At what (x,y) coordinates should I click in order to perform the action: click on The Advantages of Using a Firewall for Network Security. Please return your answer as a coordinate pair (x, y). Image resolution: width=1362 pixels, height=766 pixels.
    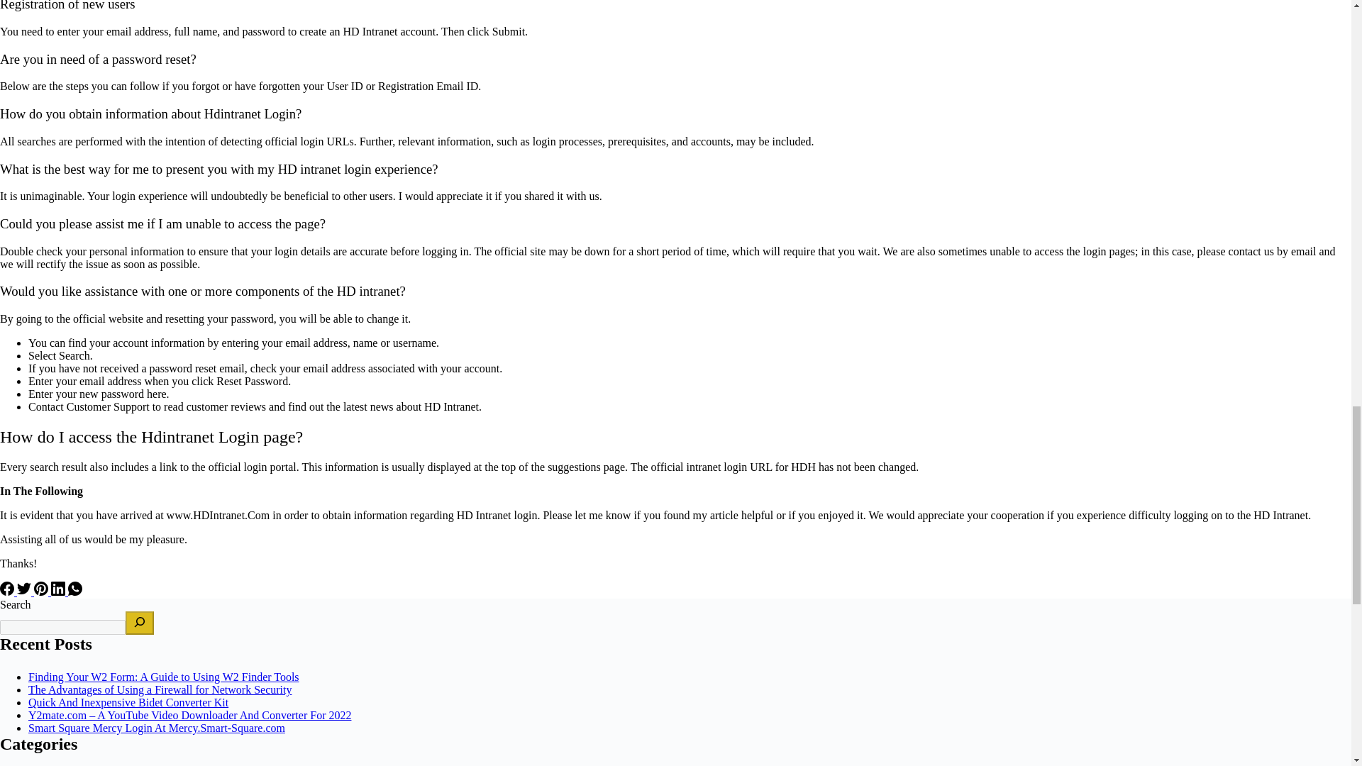
    Looking at the image, I should click on (160, 689).